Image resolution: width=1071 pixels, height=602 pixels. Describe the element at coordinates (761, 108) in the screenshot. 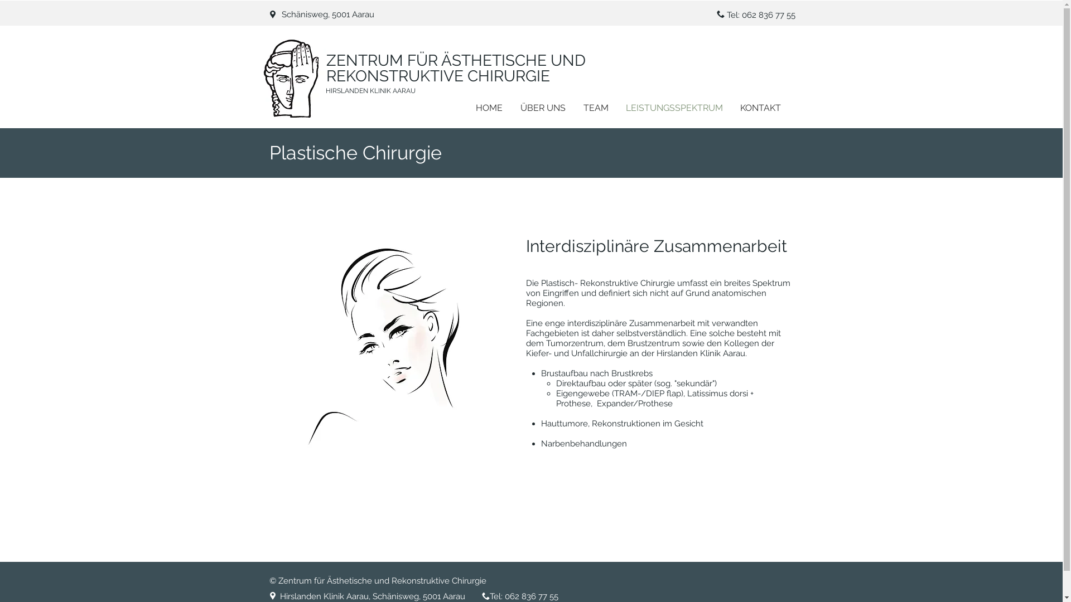

I see `KONTAKT` at that location.